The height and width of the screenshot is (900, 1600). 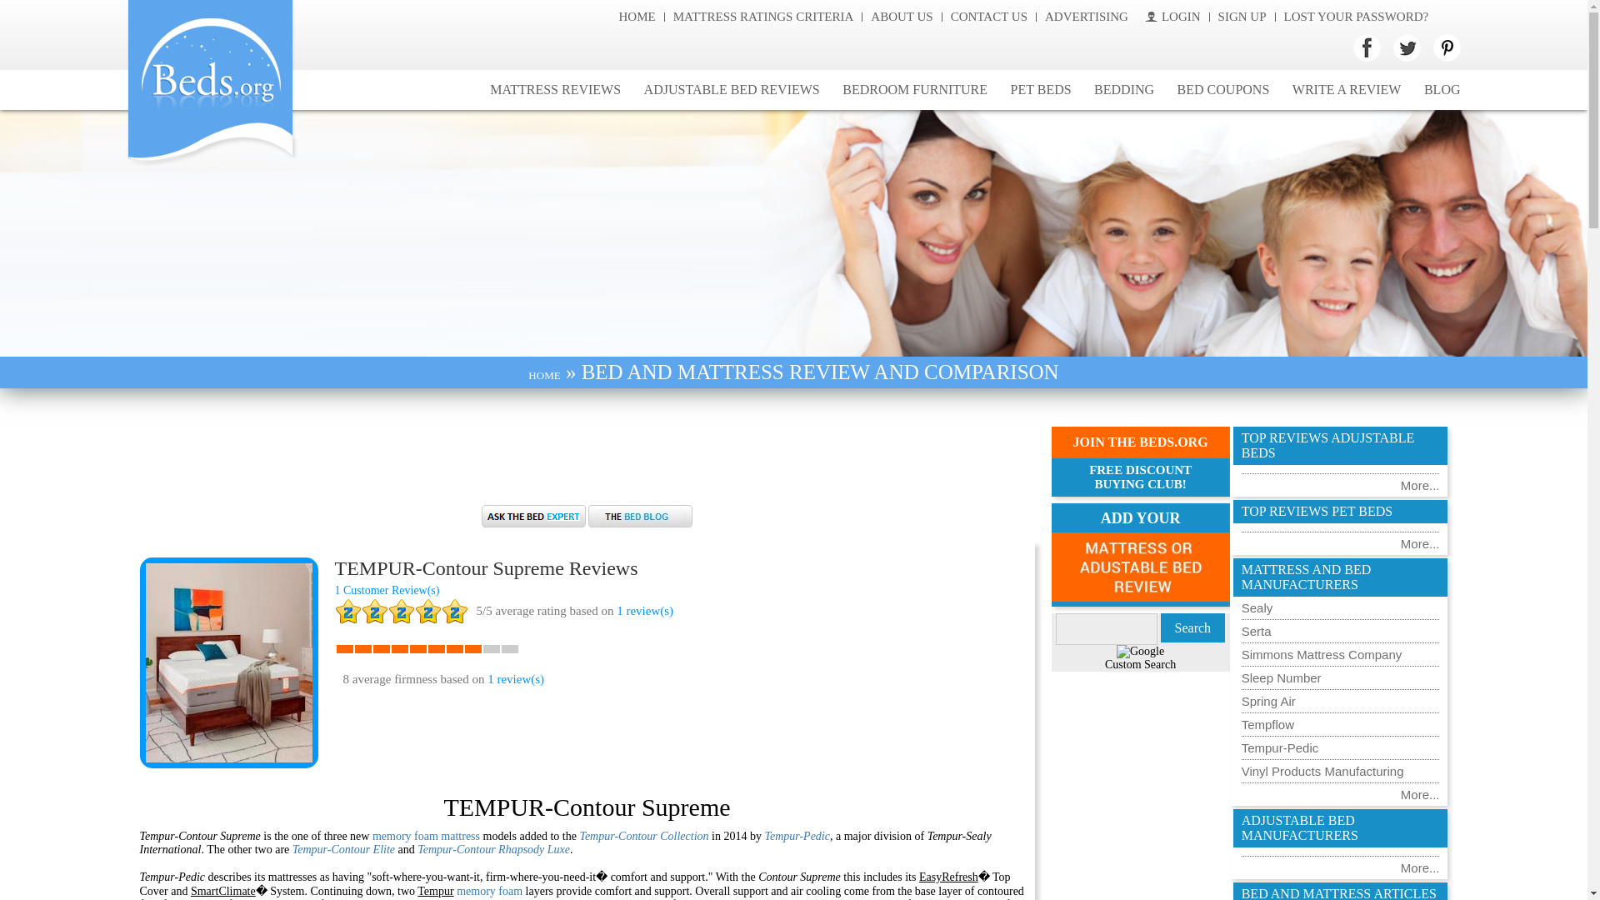 I want to click on HOME, so click(x=636, y=17).